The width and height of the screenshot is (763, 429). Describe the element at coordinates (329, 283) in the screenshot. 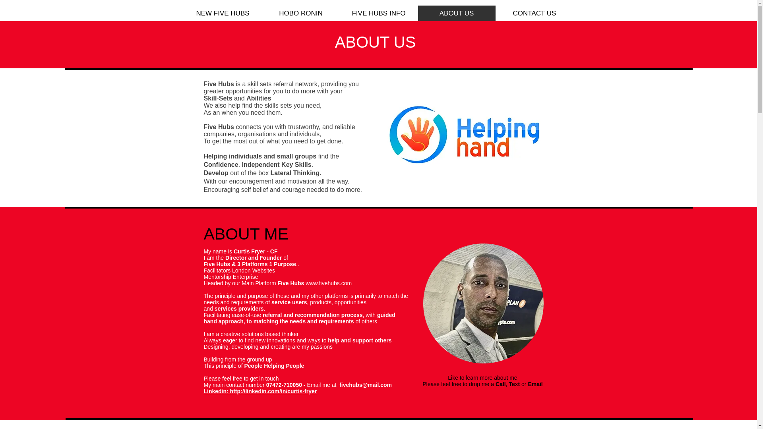

I see `www.fivehubs.com` at that location.